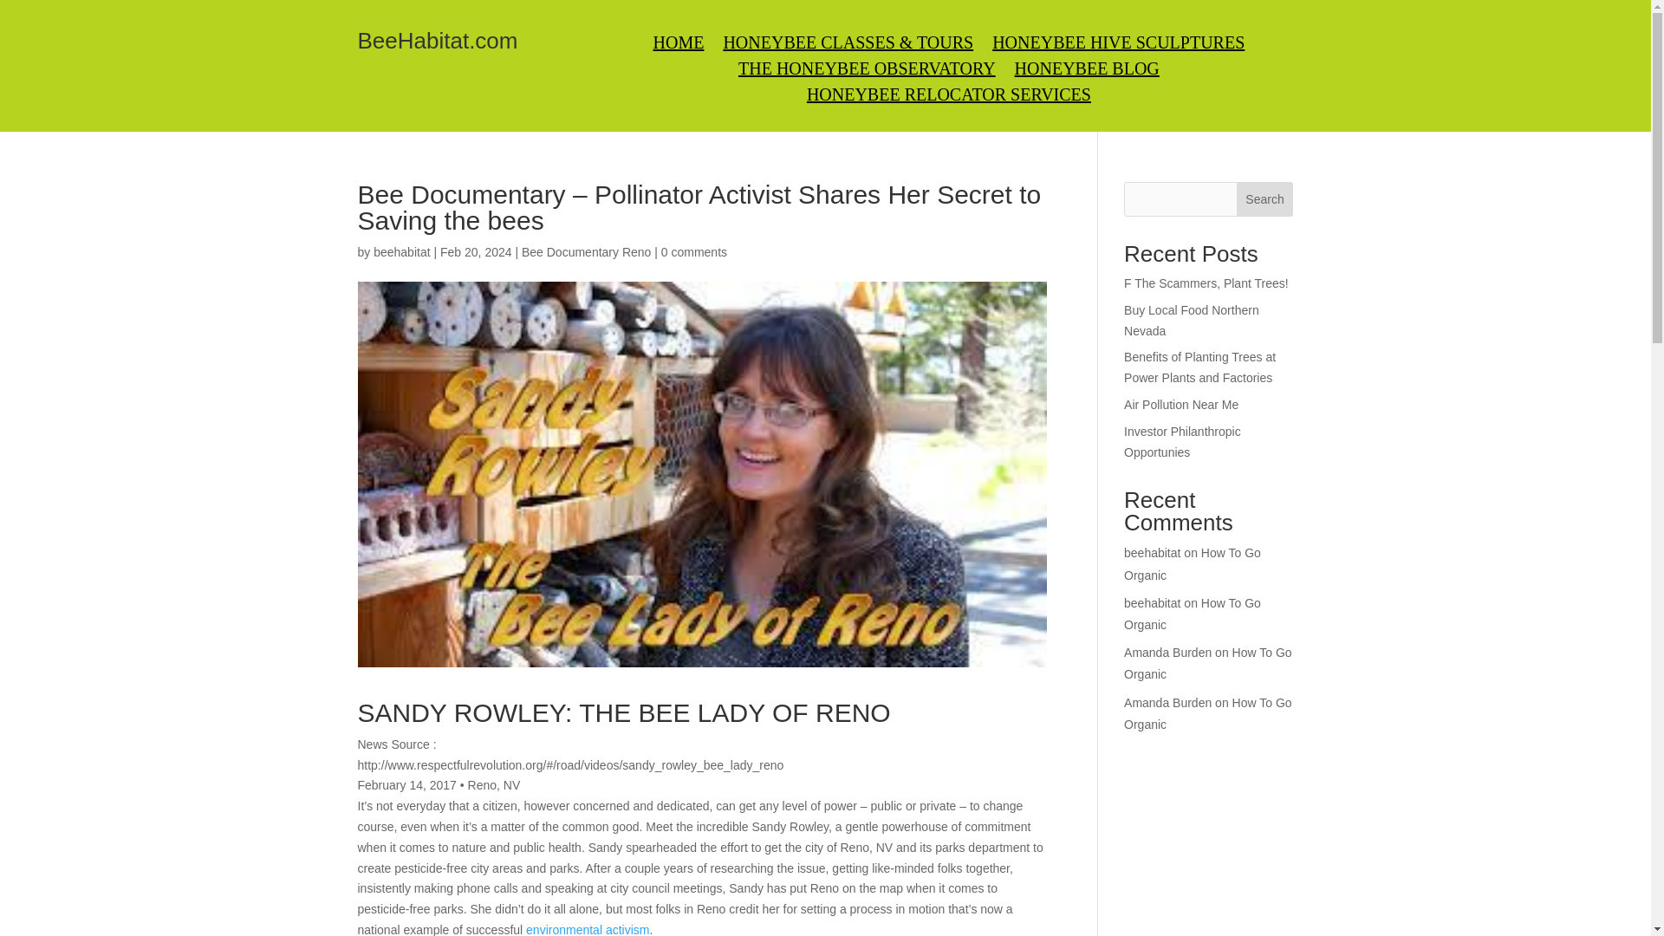  I want to click on Amanda Burden, so click(1167, 653).